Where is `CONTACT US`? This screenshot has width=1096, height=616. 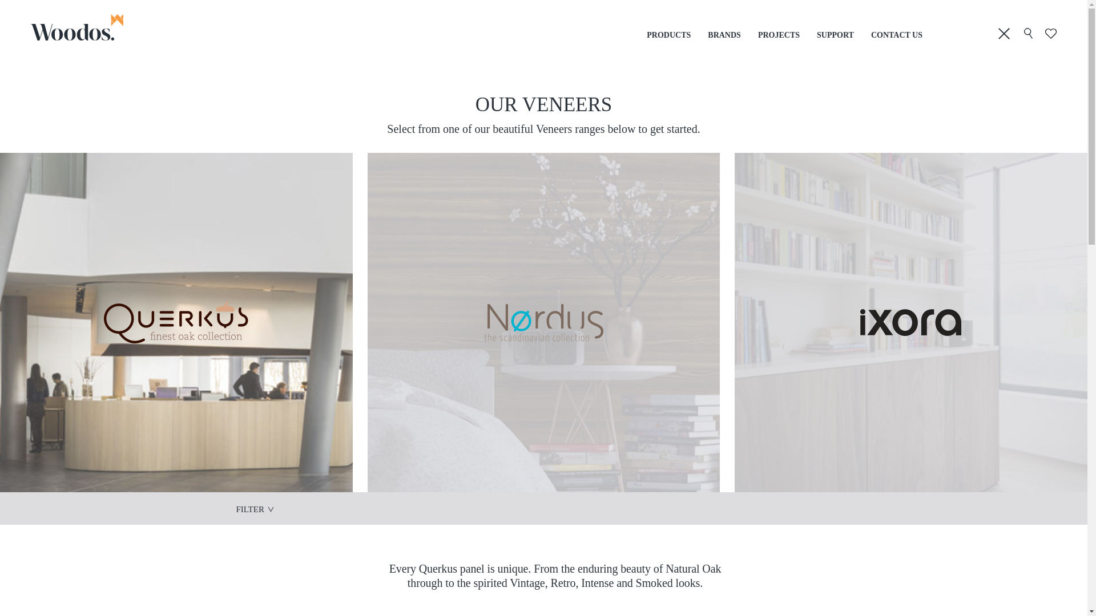
CONTACT US is located at coordinates (897, 35).